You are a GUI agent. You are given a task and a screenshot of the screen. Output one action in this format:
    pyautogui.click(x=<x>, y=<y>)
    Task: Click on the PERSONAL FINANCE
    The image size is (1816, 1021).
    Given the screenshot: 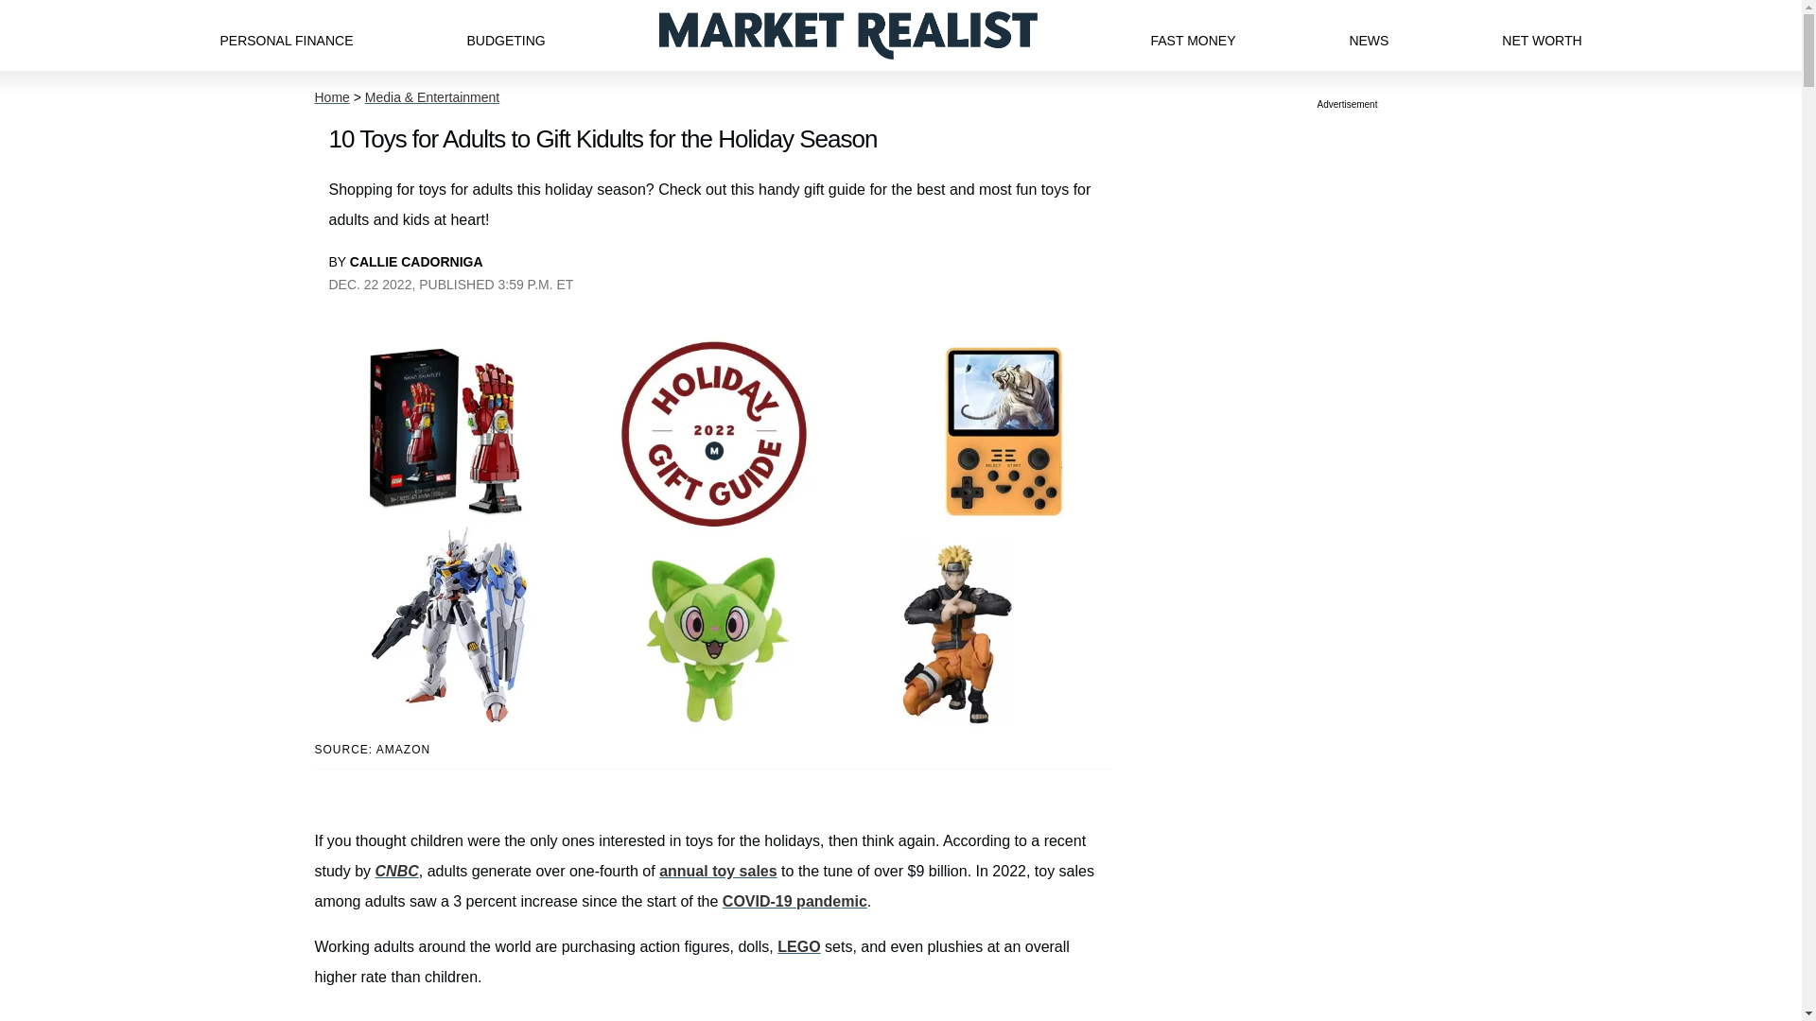 What is the action you would take?
    pyautogui.click(x=286, y=35)
    